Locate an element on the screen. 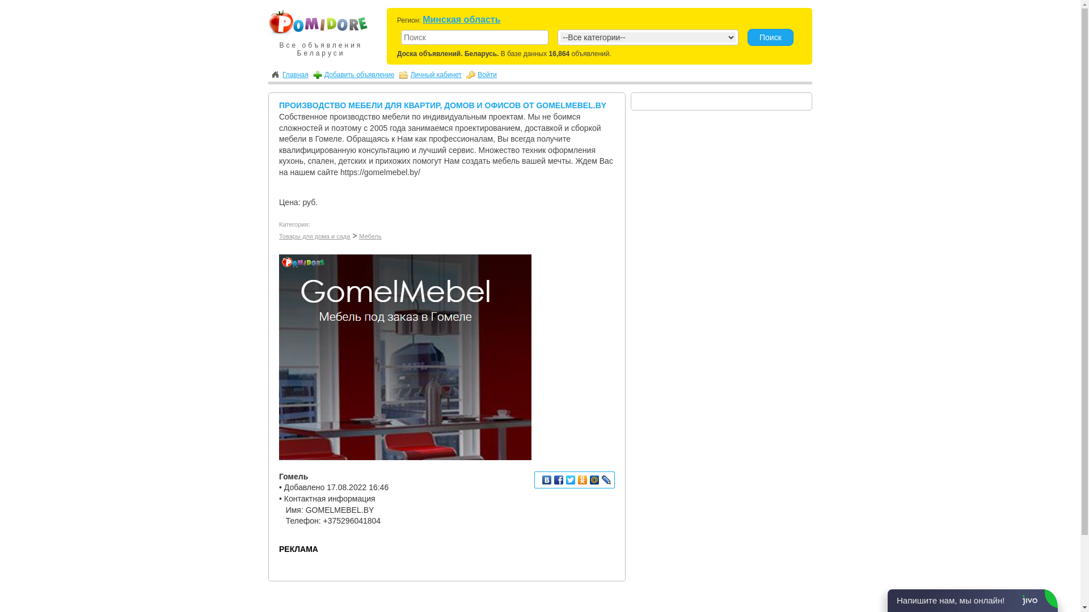 This screenshot has width=1089, height=612. LiveJournal is located at coordinates (607, 480).